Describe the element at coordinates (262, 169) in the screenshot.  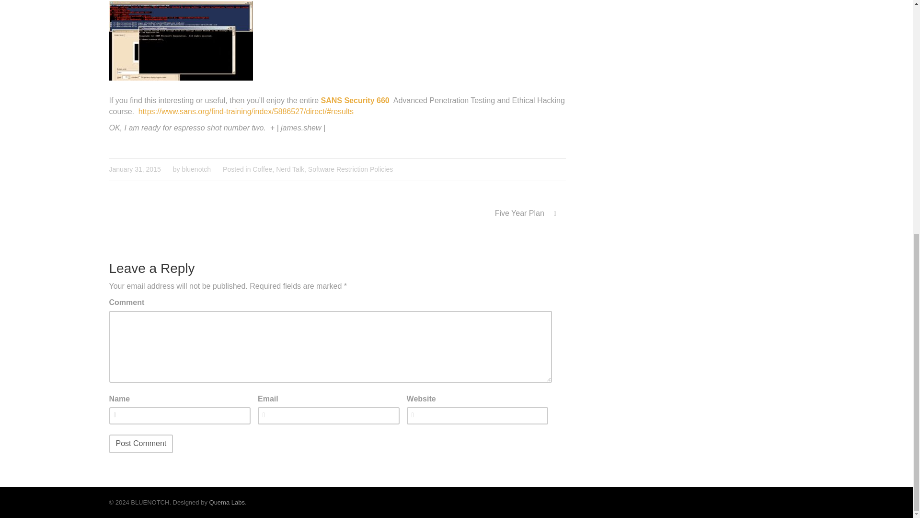
I see `Coffee` at that location.